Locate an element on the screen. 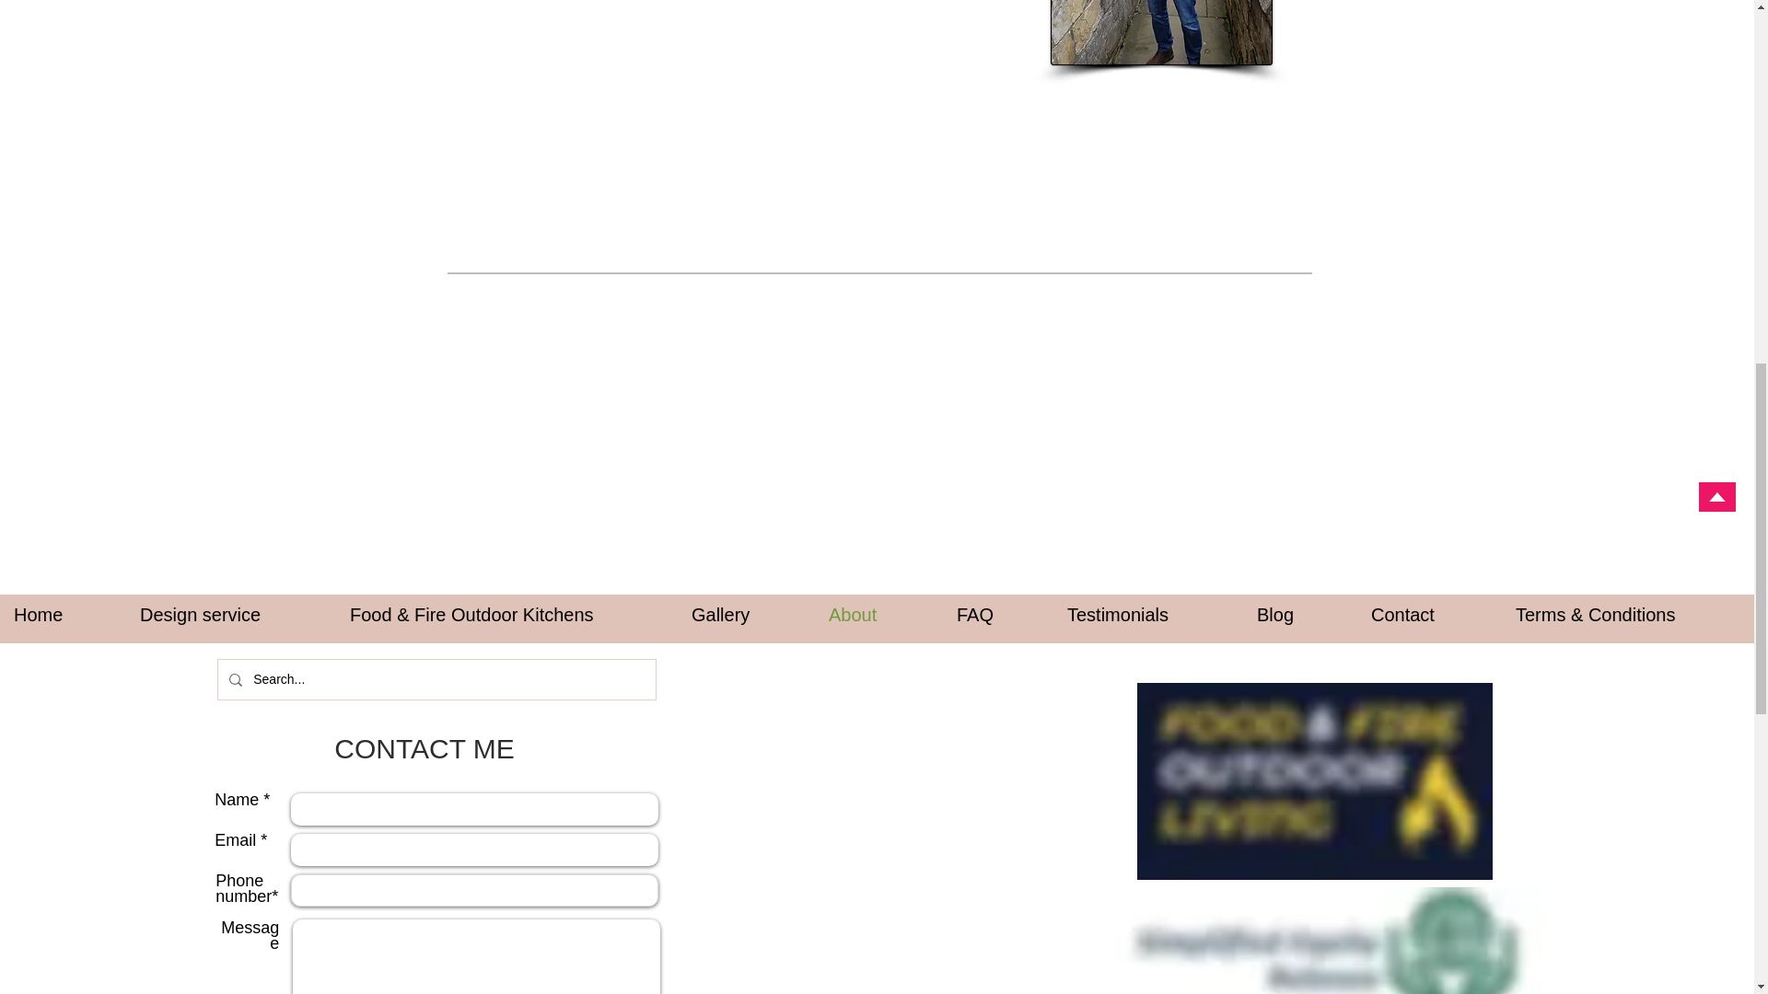  Contact is located at coordinates (1429, 615).